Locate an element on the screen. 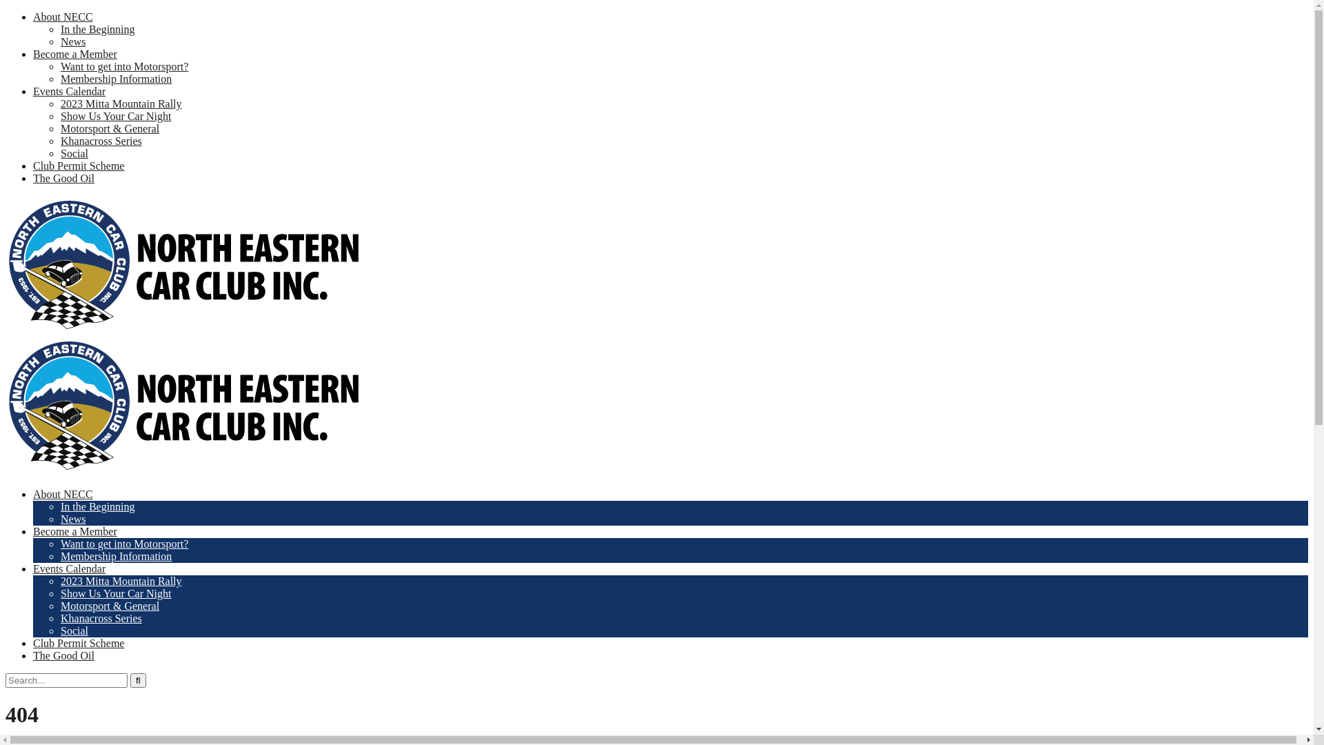  In the Beginning is located at coordinates (98, 29).